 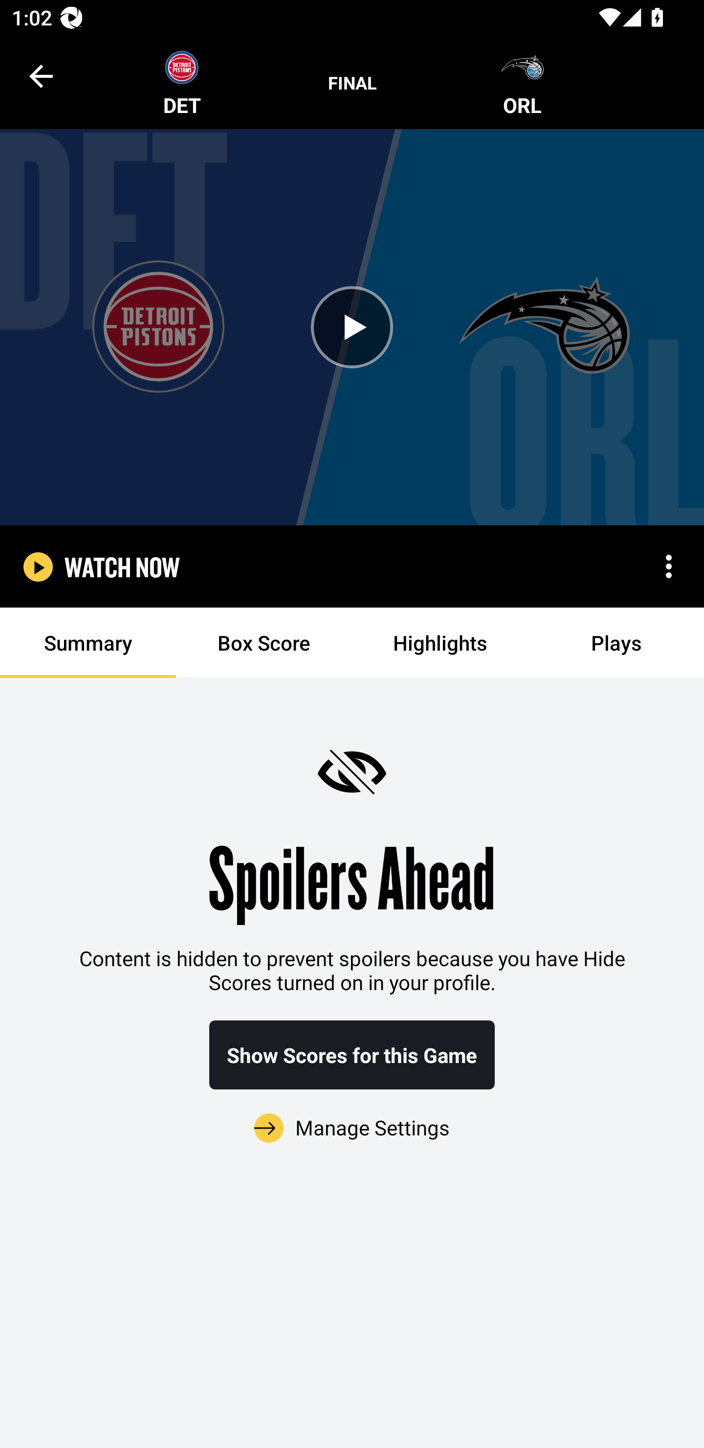 What do you see at coordinates (41, 76) in the screenshot?
I see `Navigate up` at bounding box center [41, 76].